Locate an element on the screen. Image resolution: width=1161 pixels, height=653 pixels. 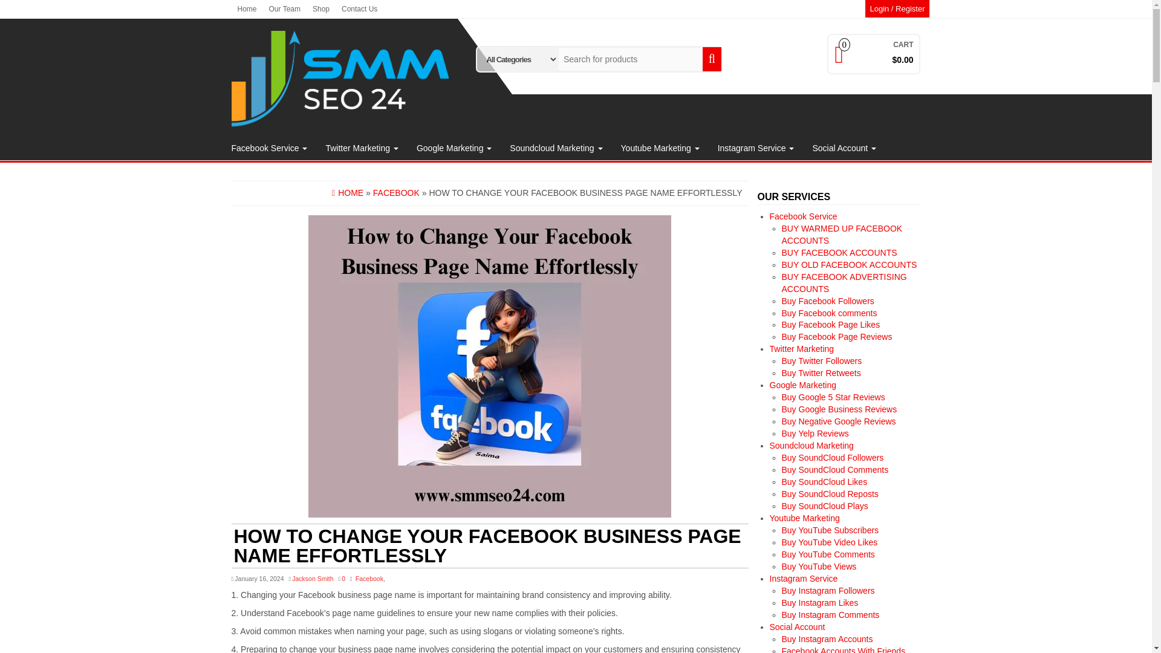
Twitter Marketing is located at coordinates (362, 148).